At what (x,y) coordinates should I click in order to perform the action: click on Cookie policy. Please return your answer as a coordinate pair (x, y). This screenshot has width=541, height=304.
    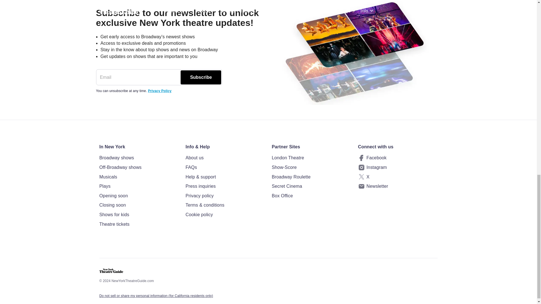
    Looking at the image, I should click on (225, 214).